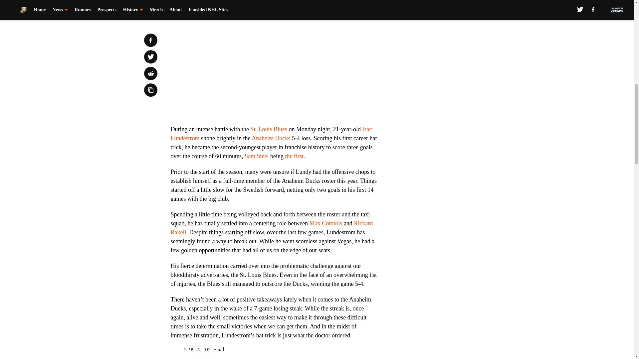 The width and height of the screenshot is (639, 359). I want to click on Rickard Rakell, so click(272, 228).